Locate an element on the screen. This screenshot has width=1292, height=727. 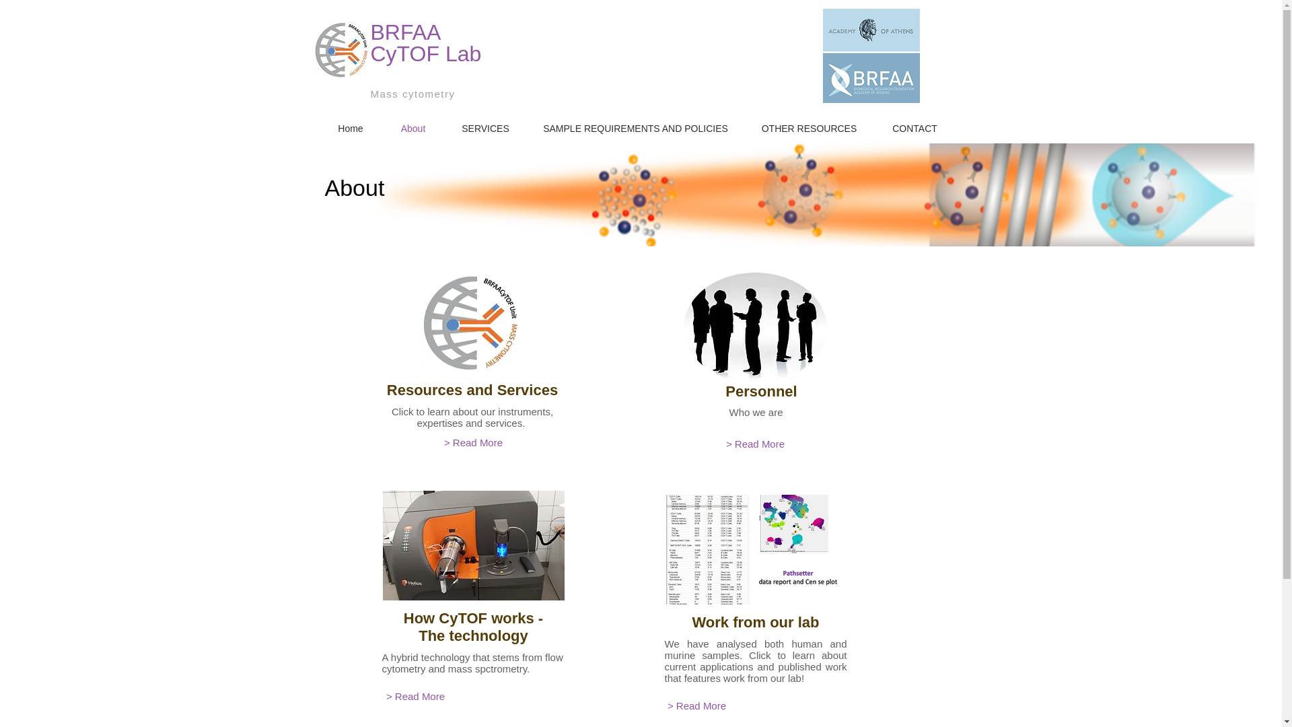
SERVICES is located at coordinates (485, 128).